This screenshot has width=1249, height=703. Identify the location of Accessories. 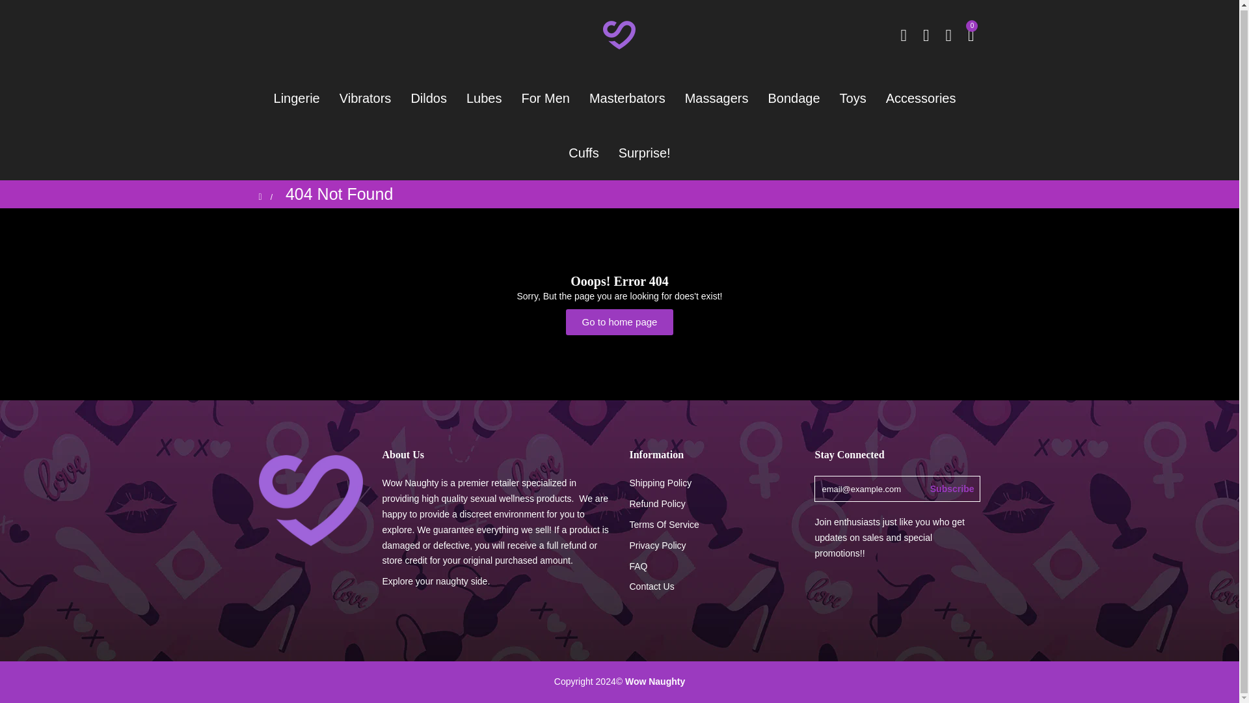
(921, 98).